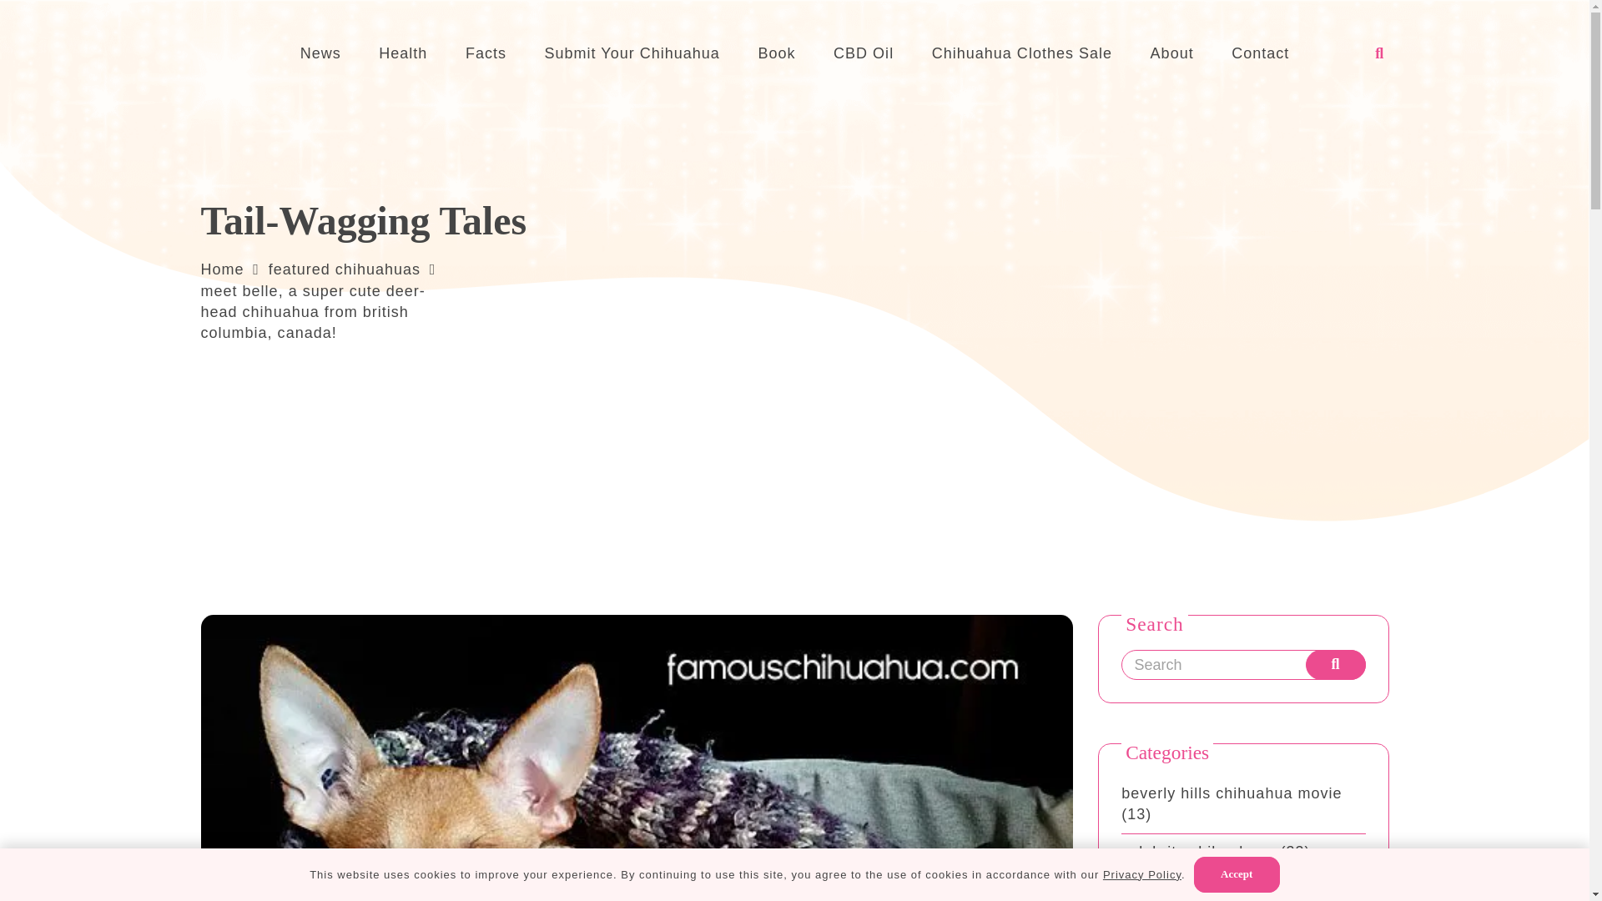 The height and width of the screenshot is (901, 1602). Describe the element at coordinates (485, 53) in the screenshot. I see `Chihuahua Facts` at that location.